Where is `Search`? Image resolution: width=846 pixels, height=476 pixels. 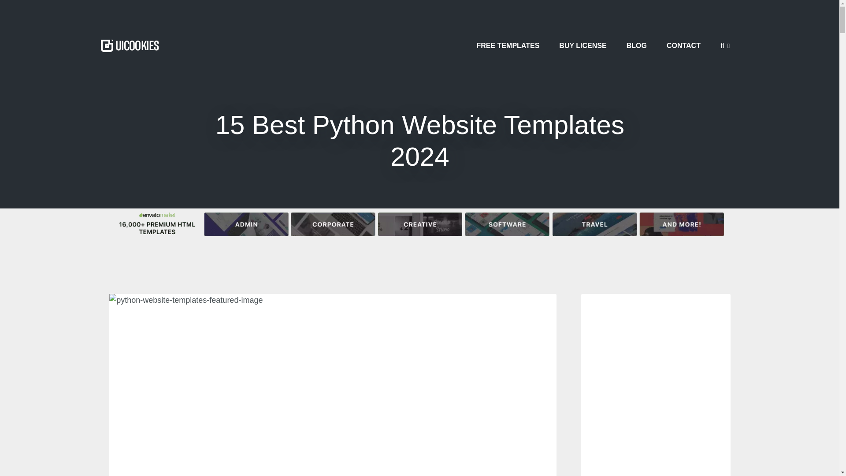
Search is located at coordinates (792, 67).